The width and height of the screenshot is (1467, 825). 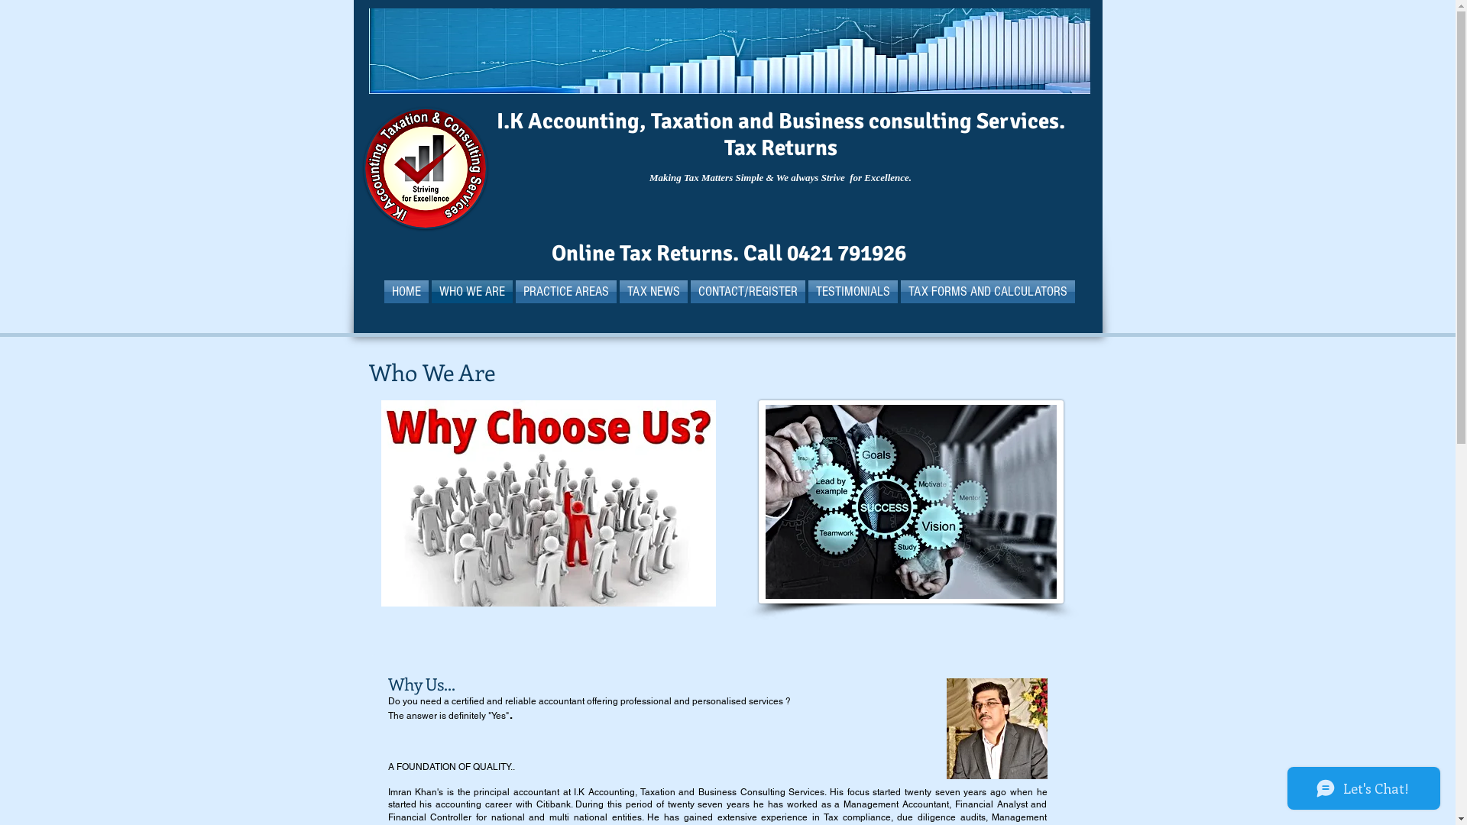 What do you see at coordinates (987, 292) in the screenshot?
I see `TAX FORMS AND CALCULATORS` at bounding box center [987, 292].